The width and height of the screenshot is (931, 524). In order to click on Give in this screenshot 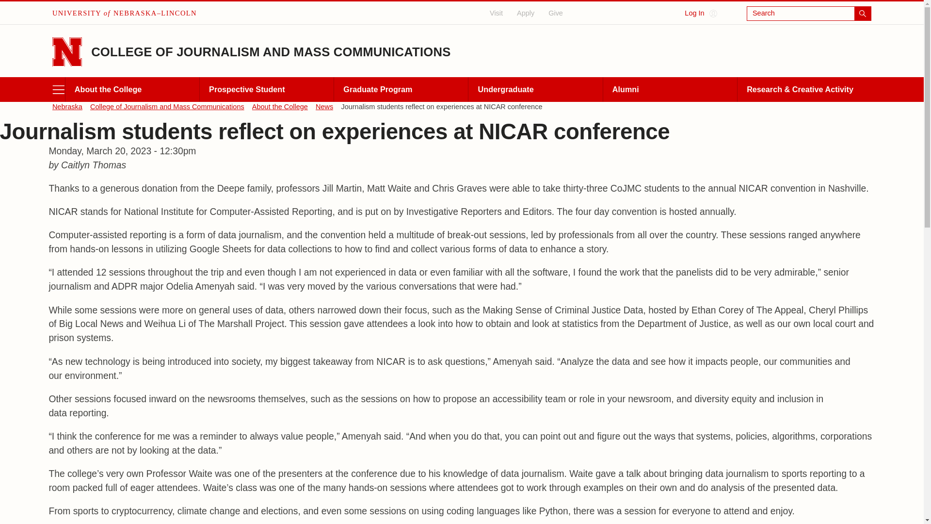, I will do `click(556, 13)`.